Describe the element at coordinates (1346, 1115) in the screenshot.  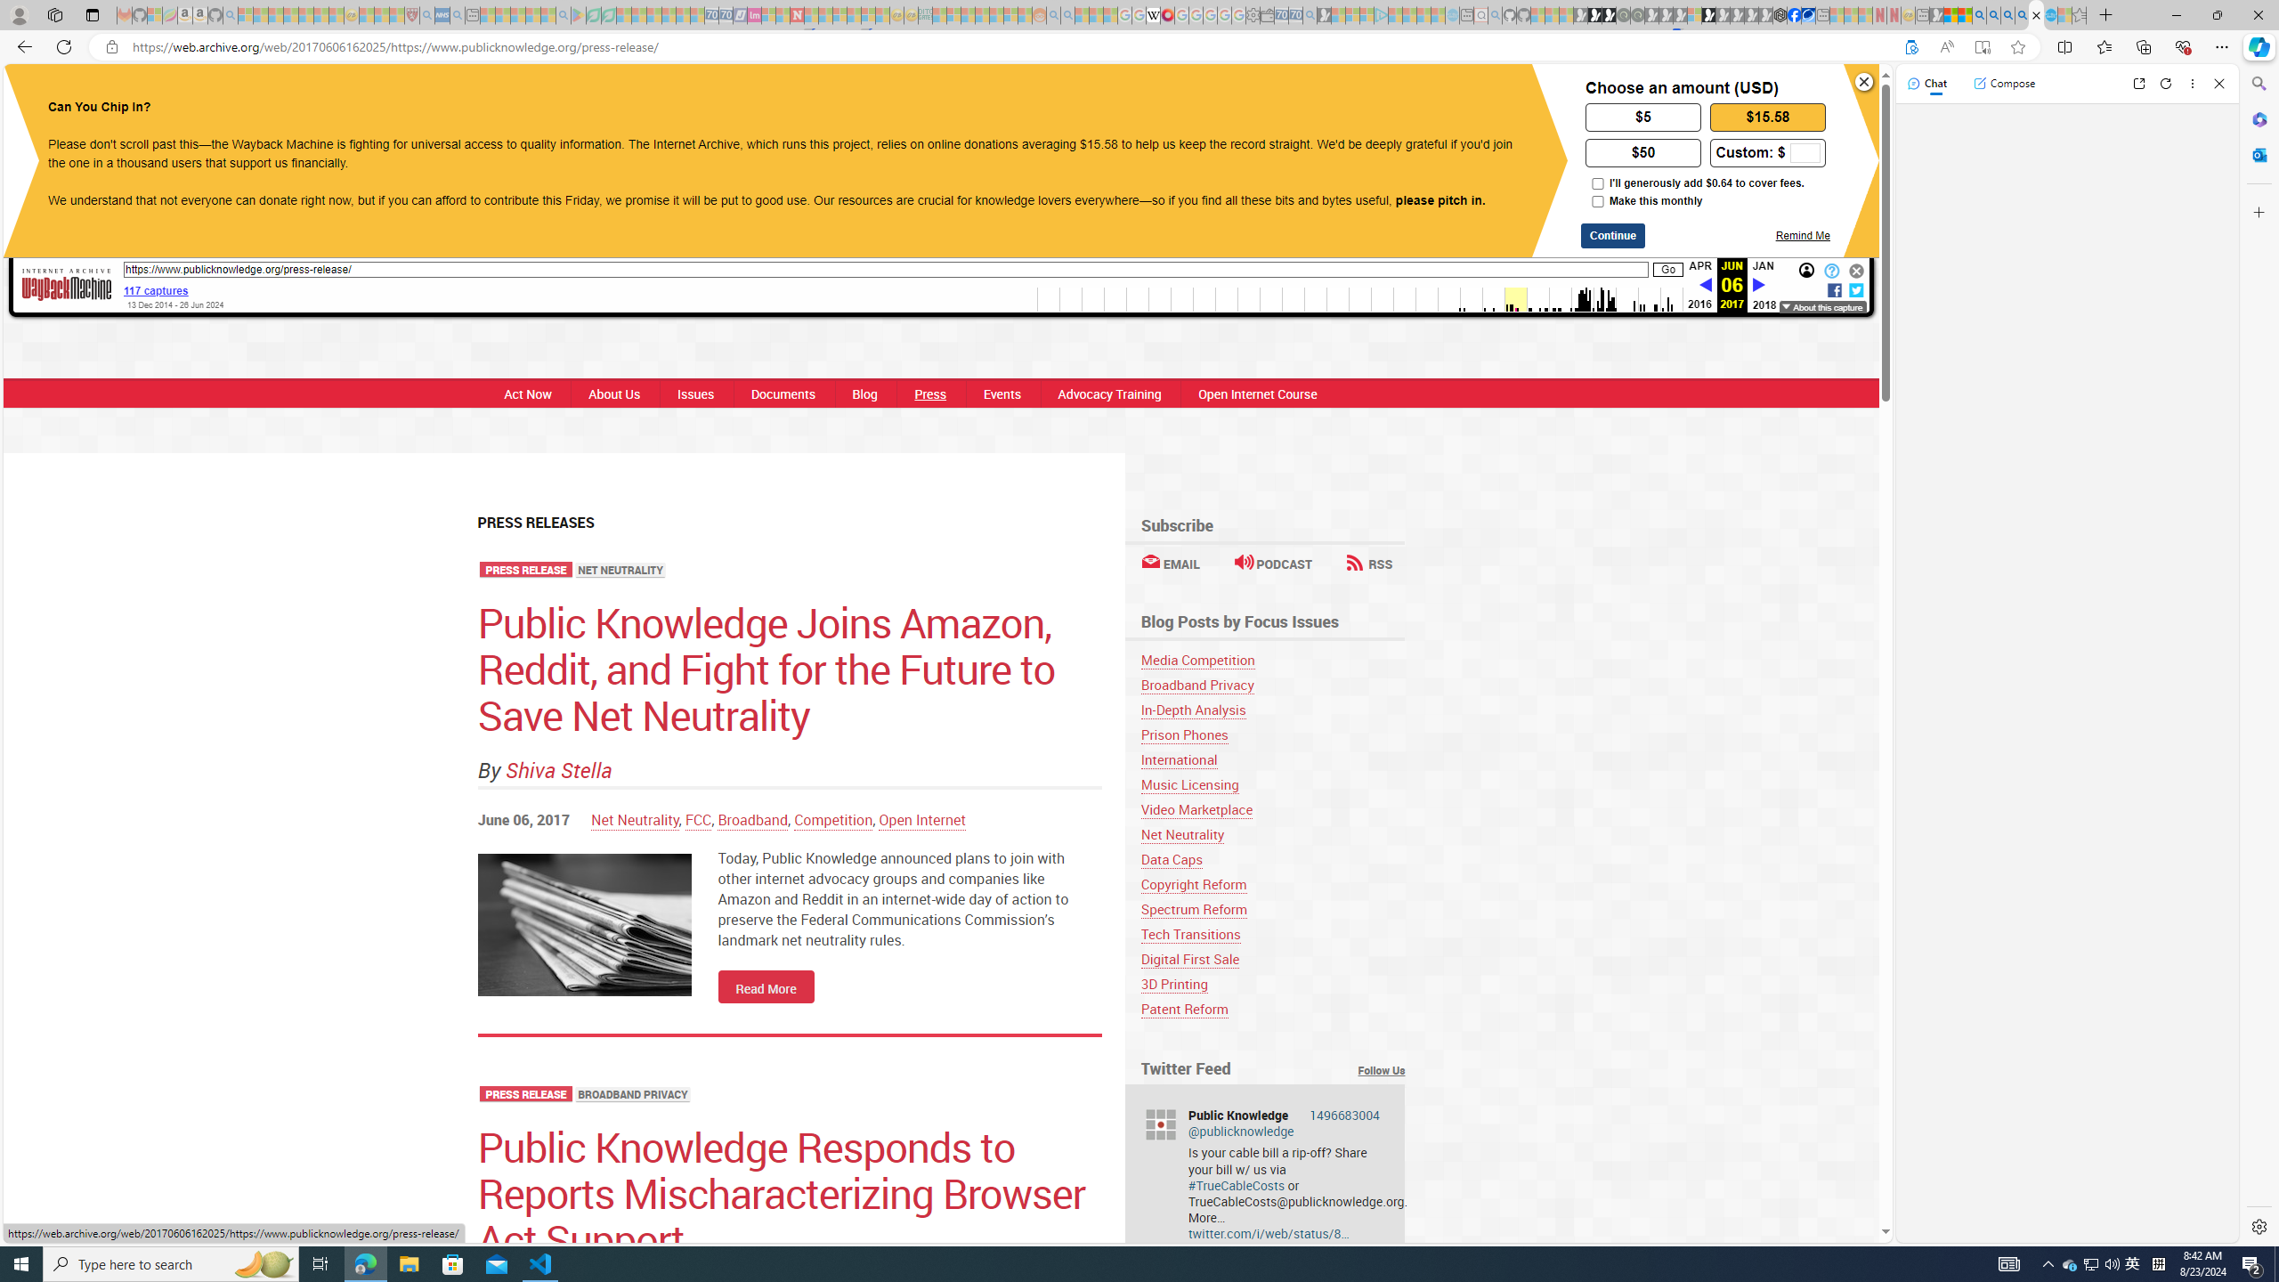
I see `1496683004` at that location.